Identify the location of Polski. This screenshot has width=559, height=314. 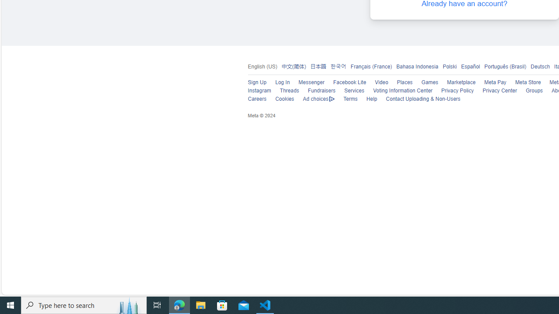
(447, 67).